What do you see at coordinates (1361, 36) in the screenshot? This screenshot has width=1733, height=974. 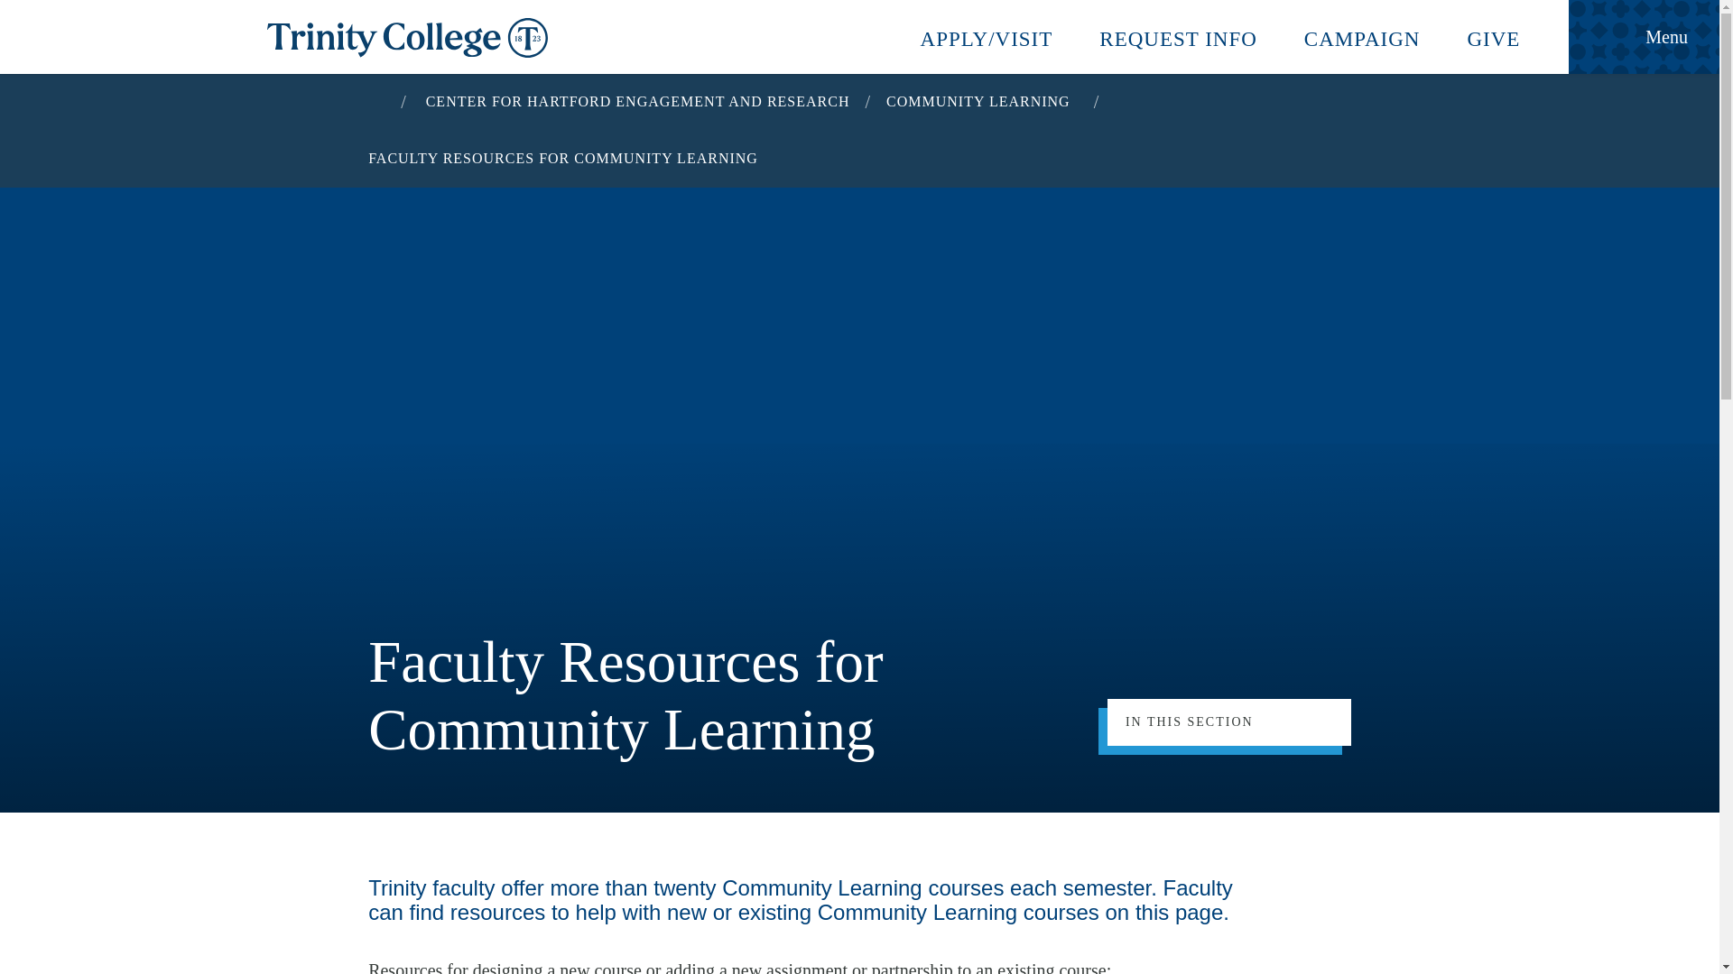 I see `CAMPAIGN` at bounding box center [1361, 36].